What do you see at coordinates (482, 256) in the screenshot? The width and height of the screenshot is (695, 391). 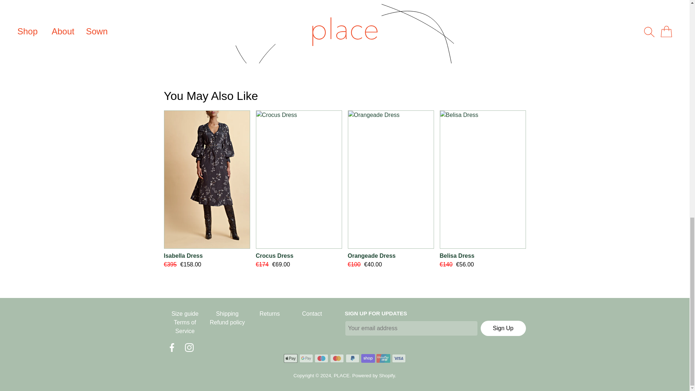 I see `Belisa Dress` at bounding box center [482, 256].